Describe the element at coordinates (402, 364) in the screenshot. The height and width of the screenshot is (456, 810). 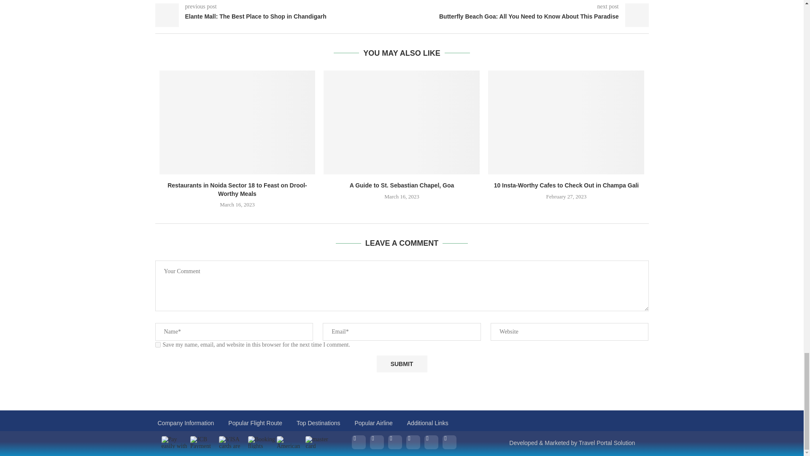
I see `Submit` at that location.